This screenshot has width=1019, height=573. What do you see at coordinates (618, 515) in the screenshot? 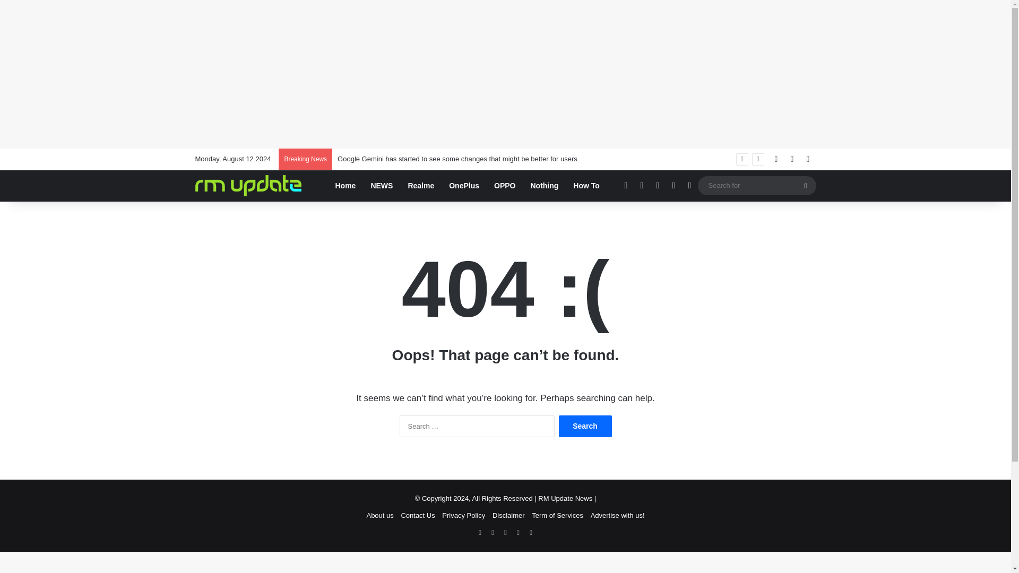
I see `Advertise with us!` at bounding box center [618, 515].